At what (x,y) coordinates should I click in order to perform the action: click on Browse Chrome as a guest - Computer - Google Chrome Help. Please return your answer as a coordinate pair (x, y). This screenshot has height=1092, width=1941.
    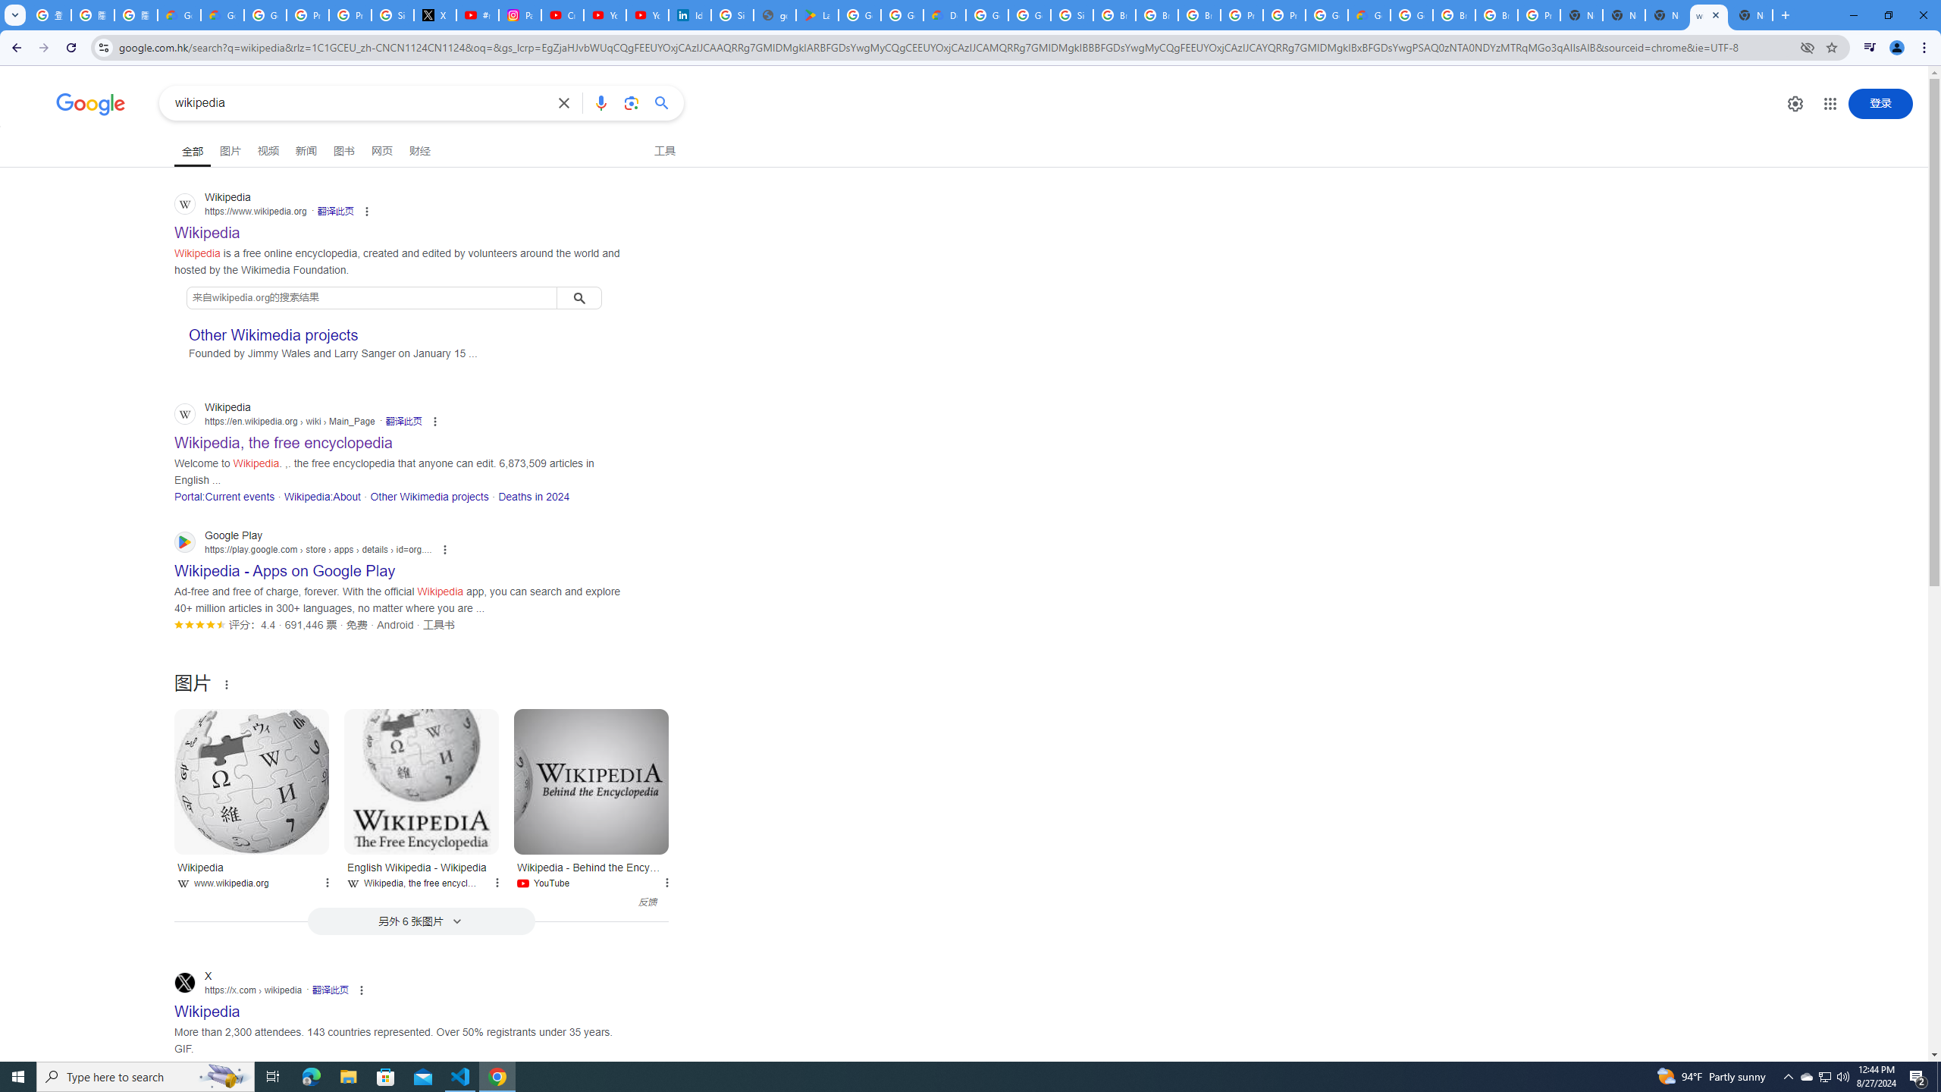
    Looking at the image, I should click on (1115, 15).